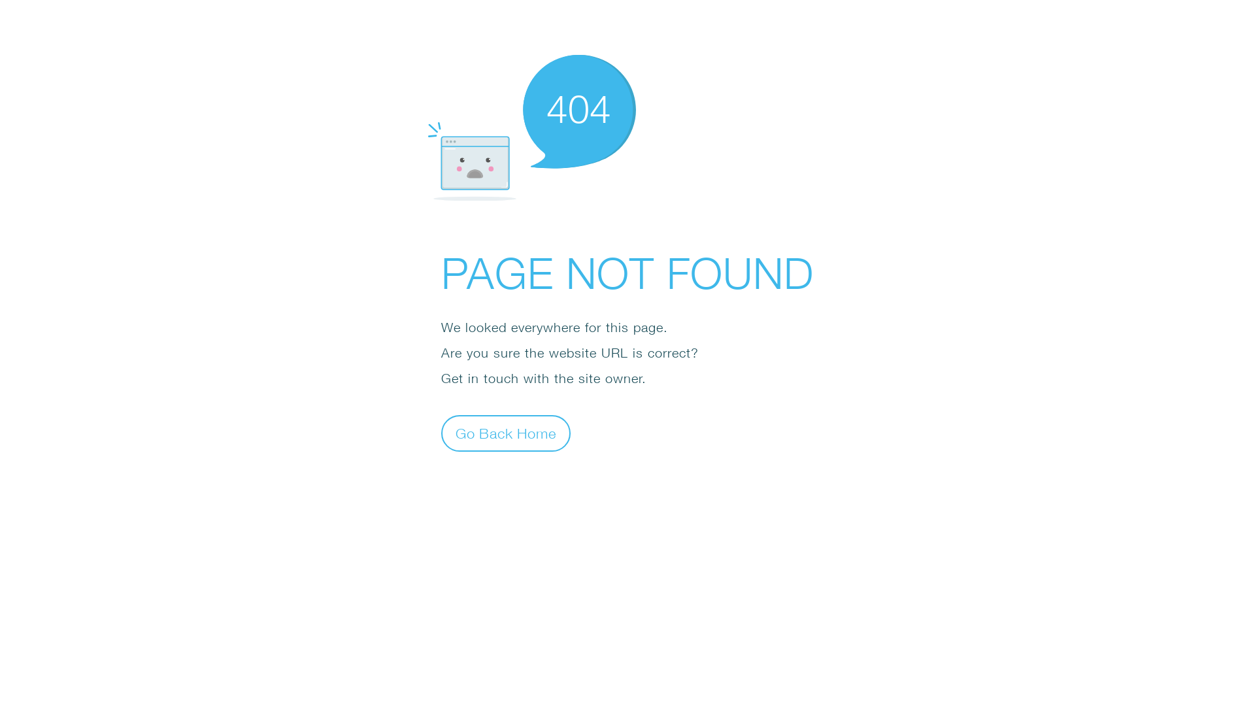 The height and width of the screenshot is (706, 1255). I want to click on Go Back Home, so click(506, 433).